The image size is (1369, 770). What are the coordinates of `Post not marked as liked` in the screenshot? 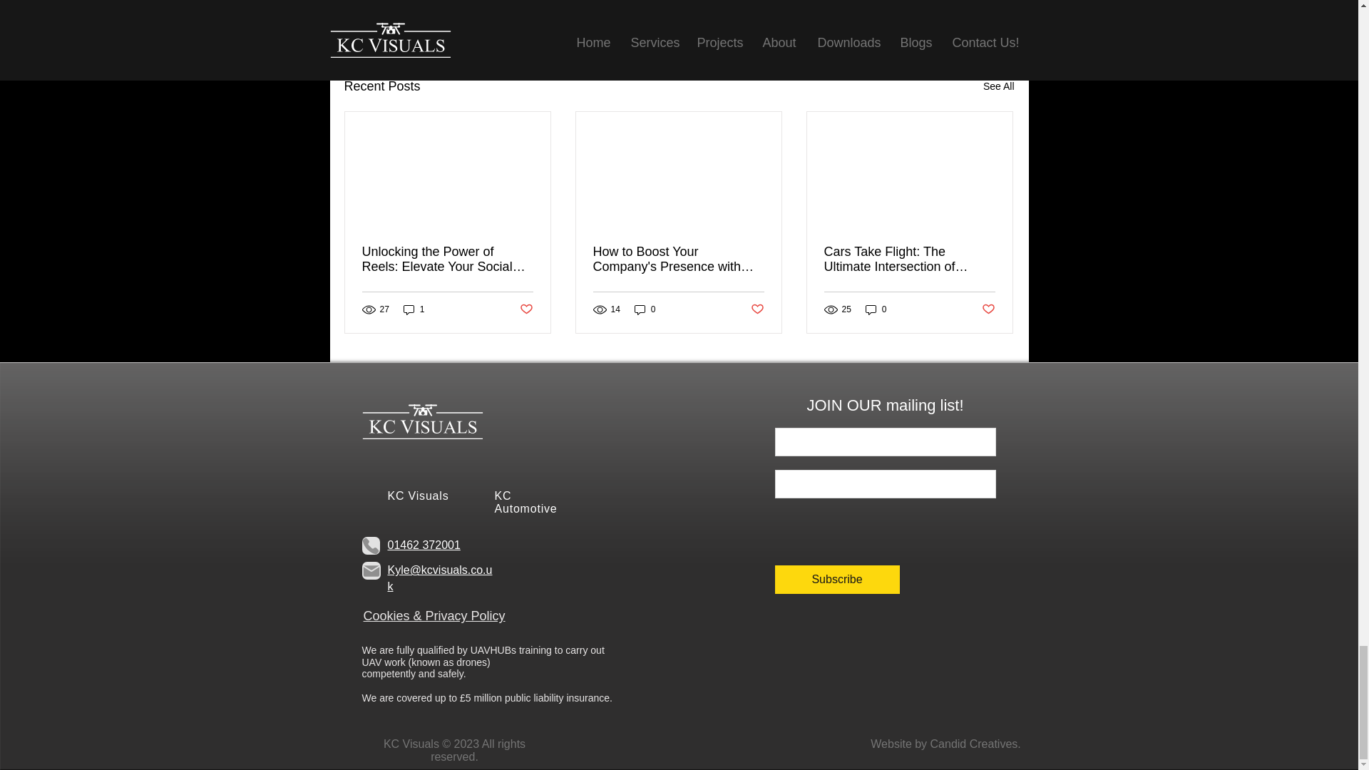 It's located at (988, 309).